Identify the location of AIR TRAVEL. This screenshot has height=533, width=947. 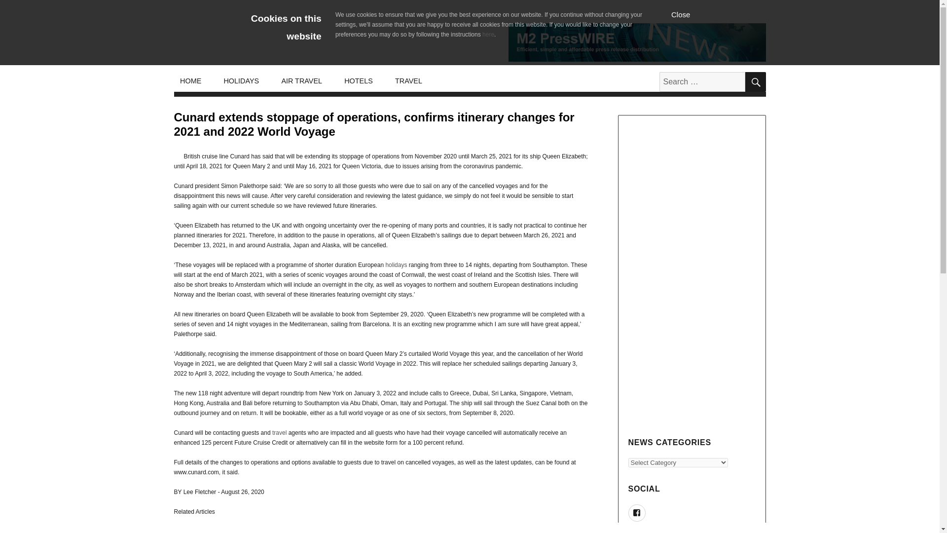
(302, 81).